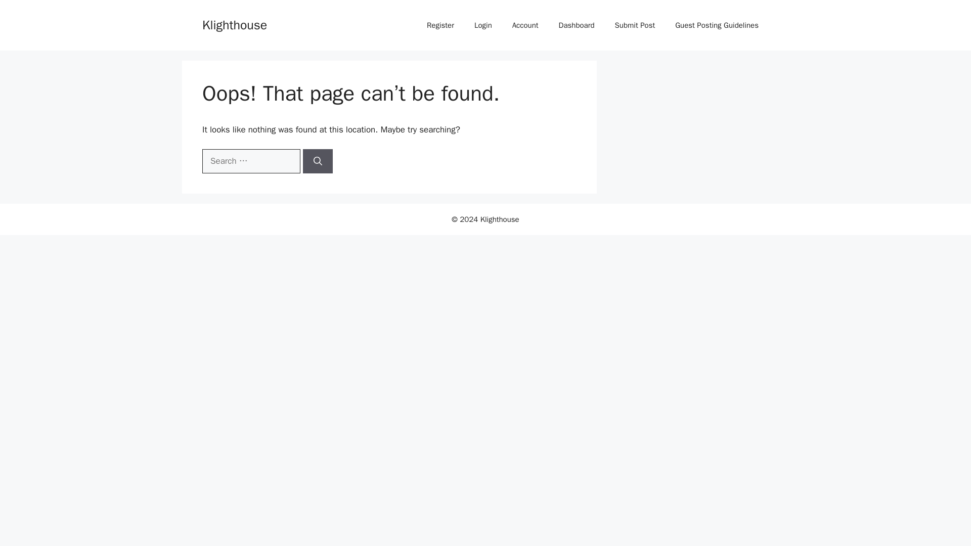 This screenshot has width=971, height=546. I want to click on Guest Posting Guidelines, so click(717, 25).